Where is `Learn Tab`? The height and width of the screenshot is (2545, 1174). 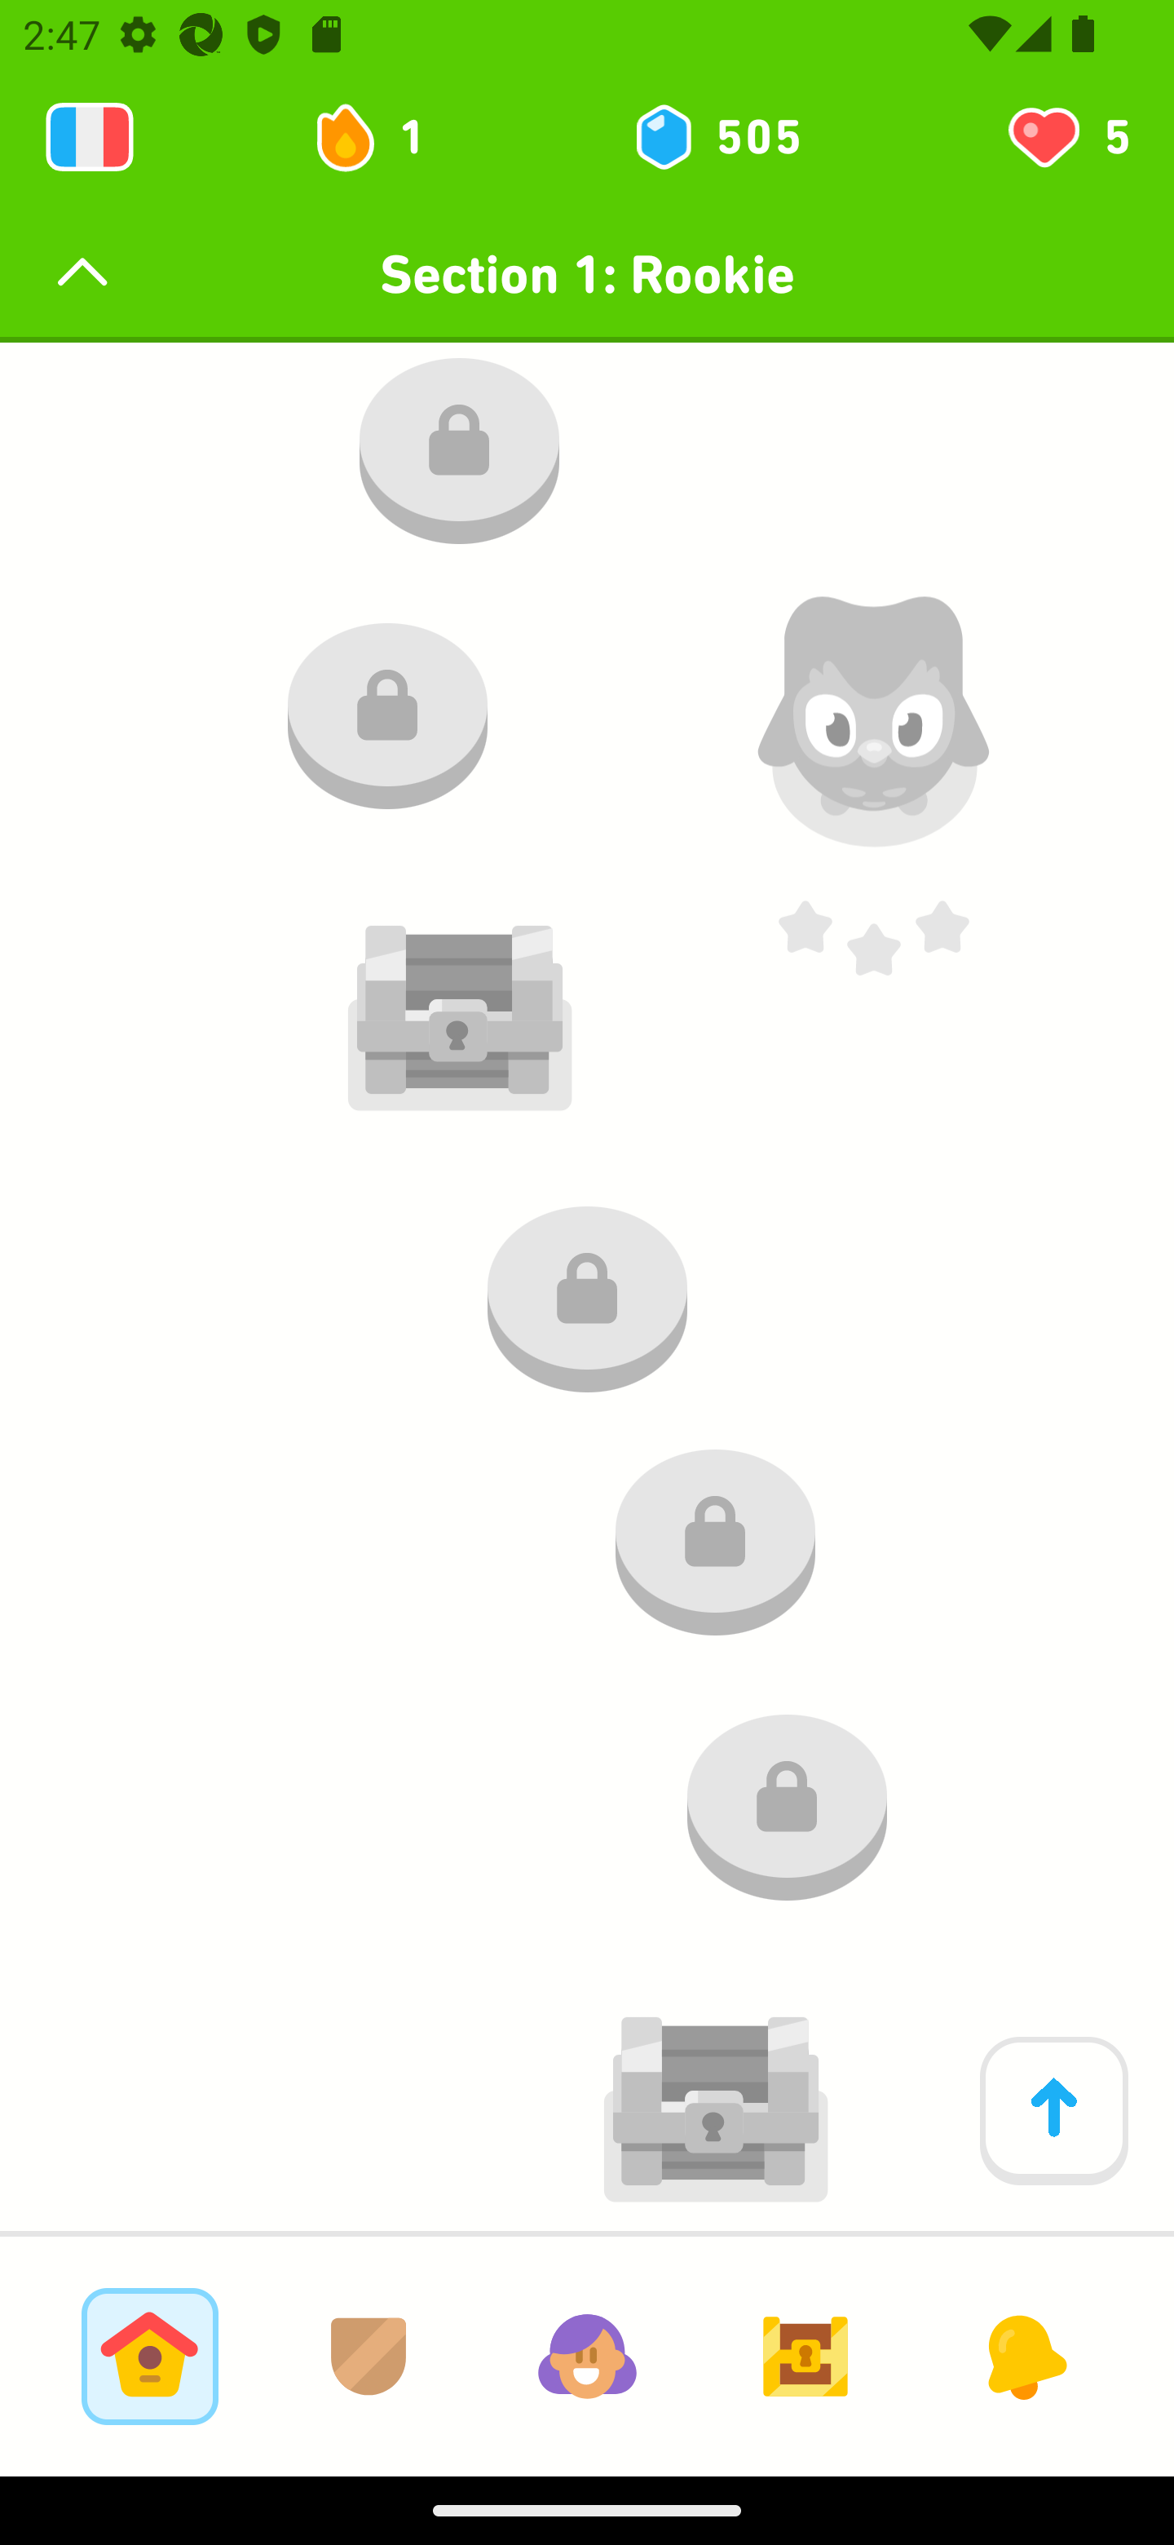 Learn Tab is located at coordinates (149, 2356).